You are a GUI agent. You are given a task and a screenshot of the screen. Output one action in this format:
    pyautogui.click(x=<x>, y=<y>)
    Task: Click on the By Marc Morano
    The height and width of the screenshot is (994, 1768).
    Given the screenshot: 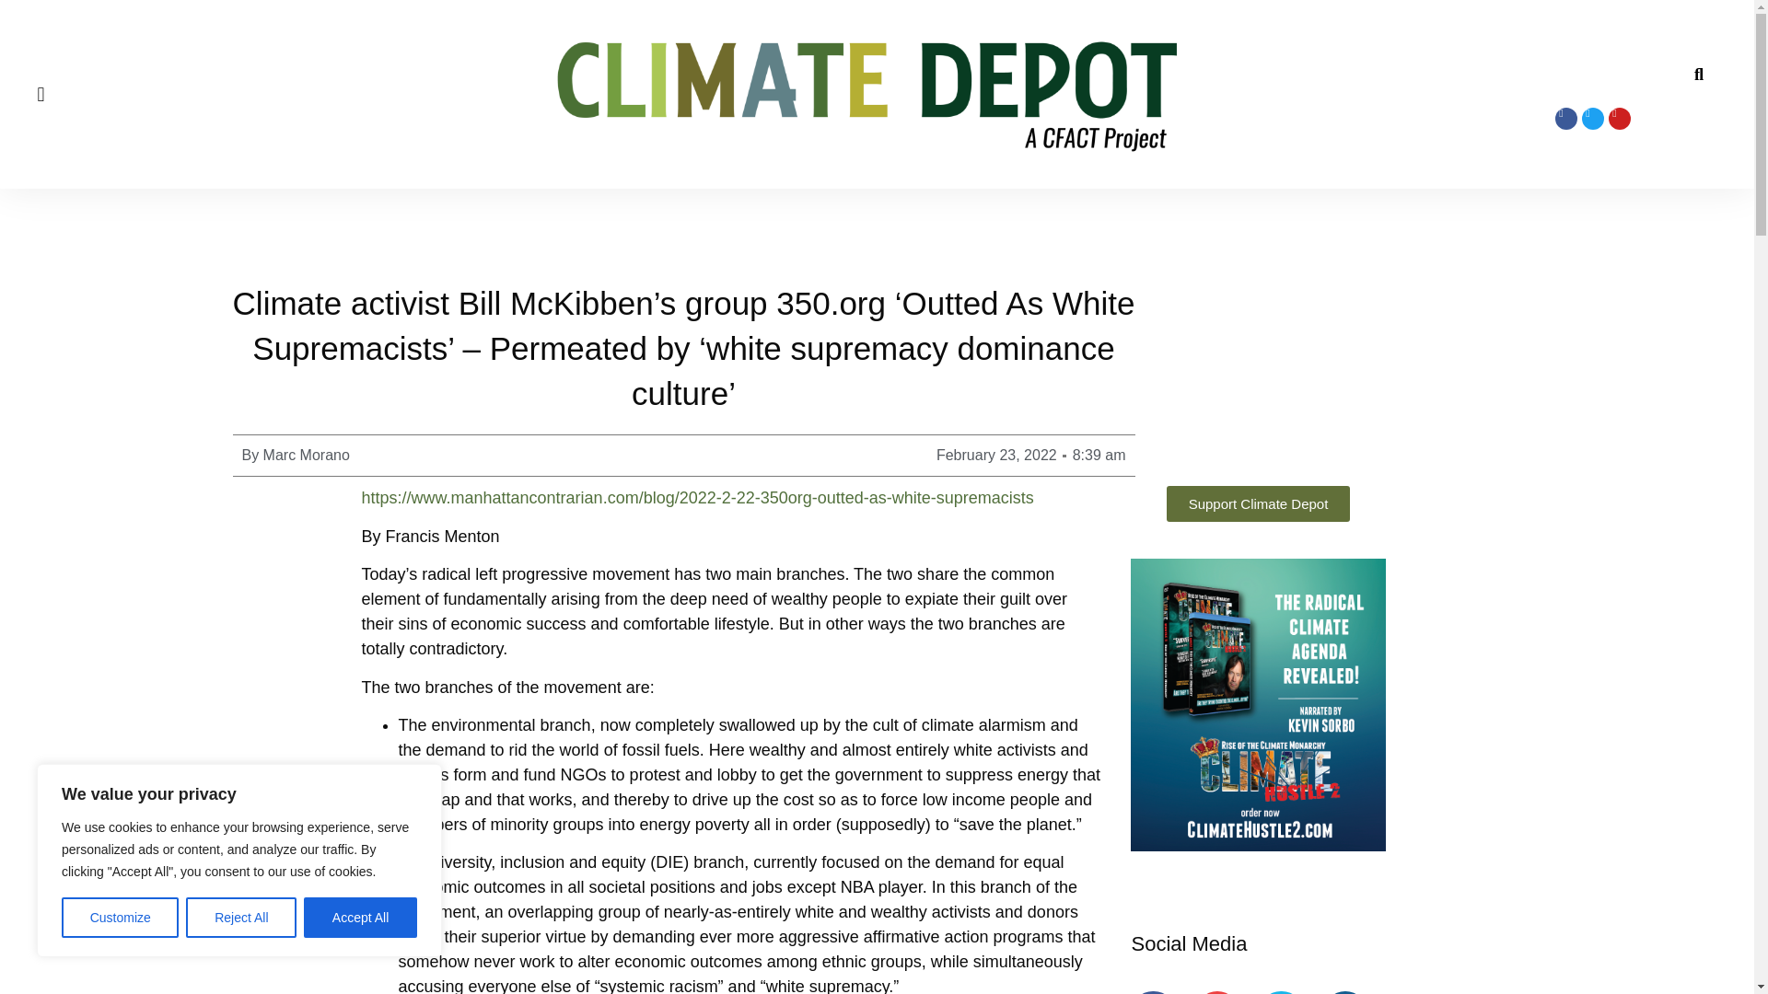 What is the action you would take?
    pyautogui.click(x=295, y=455)
    